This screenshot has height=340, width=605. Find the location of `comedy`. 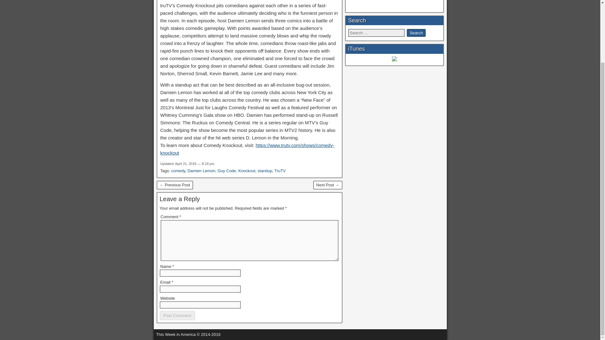

comedy is located at coordinates (178, 170).